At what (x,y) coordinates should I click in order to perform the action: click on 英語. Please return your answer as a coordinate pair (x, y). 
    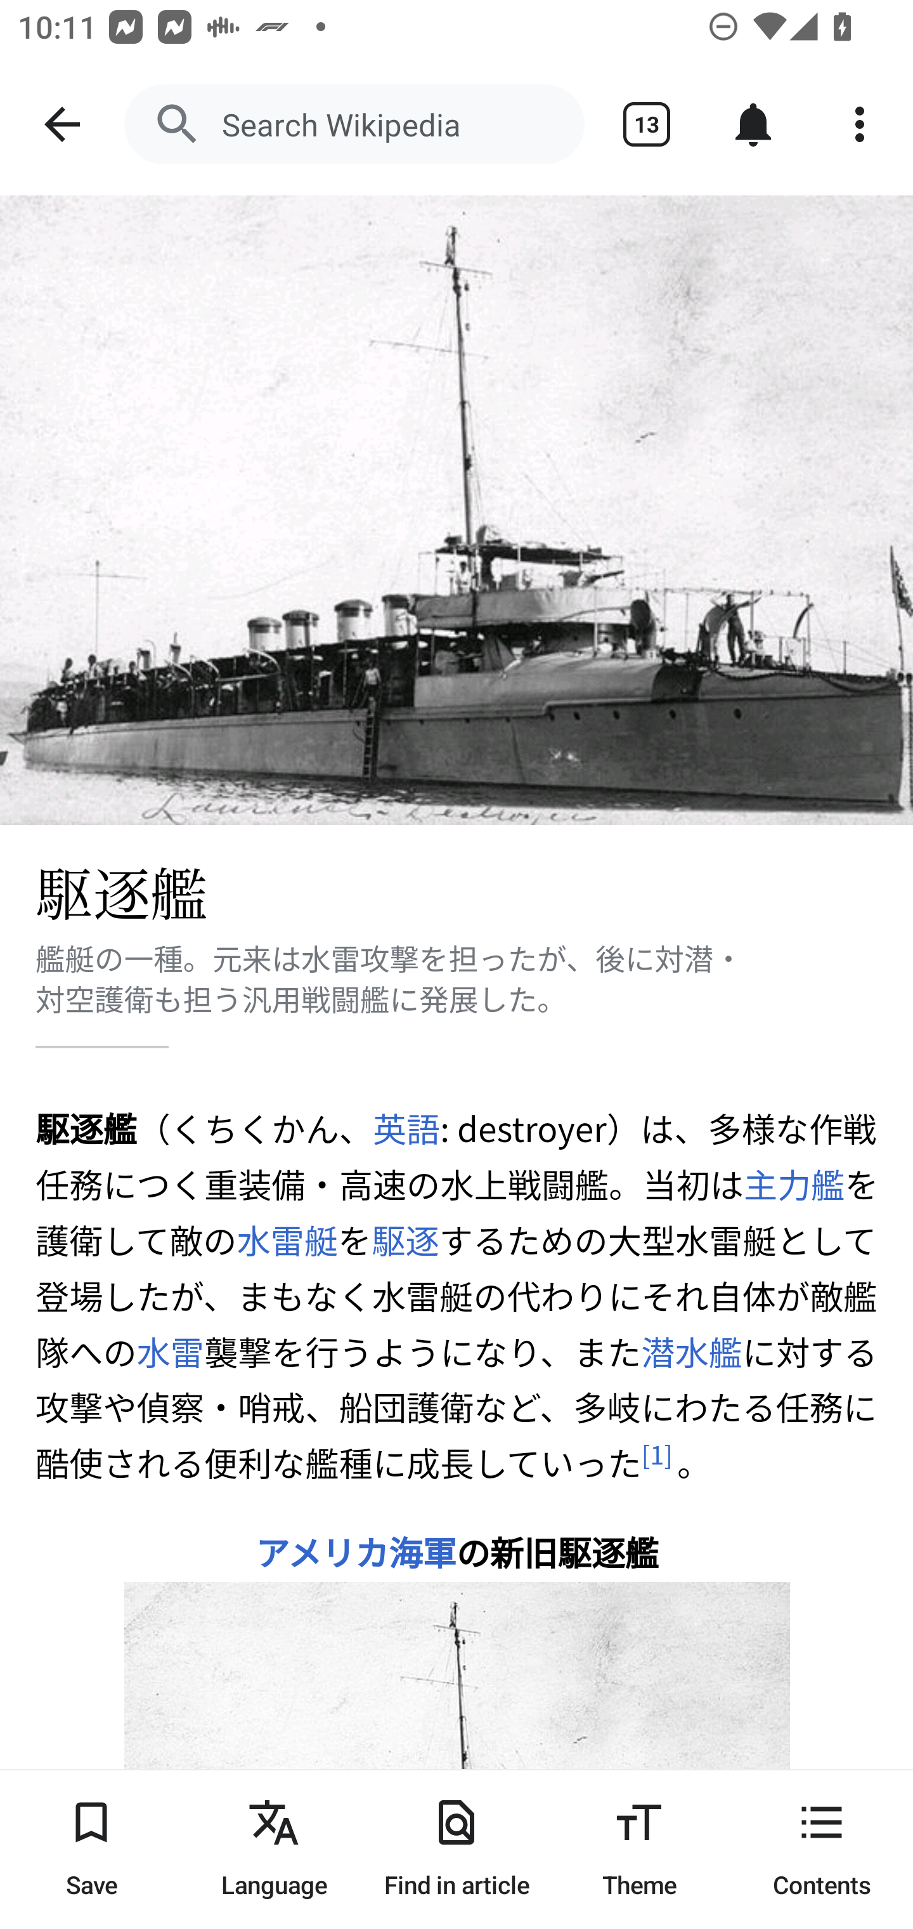
    Looking at the image, I should click on (406, 1128).